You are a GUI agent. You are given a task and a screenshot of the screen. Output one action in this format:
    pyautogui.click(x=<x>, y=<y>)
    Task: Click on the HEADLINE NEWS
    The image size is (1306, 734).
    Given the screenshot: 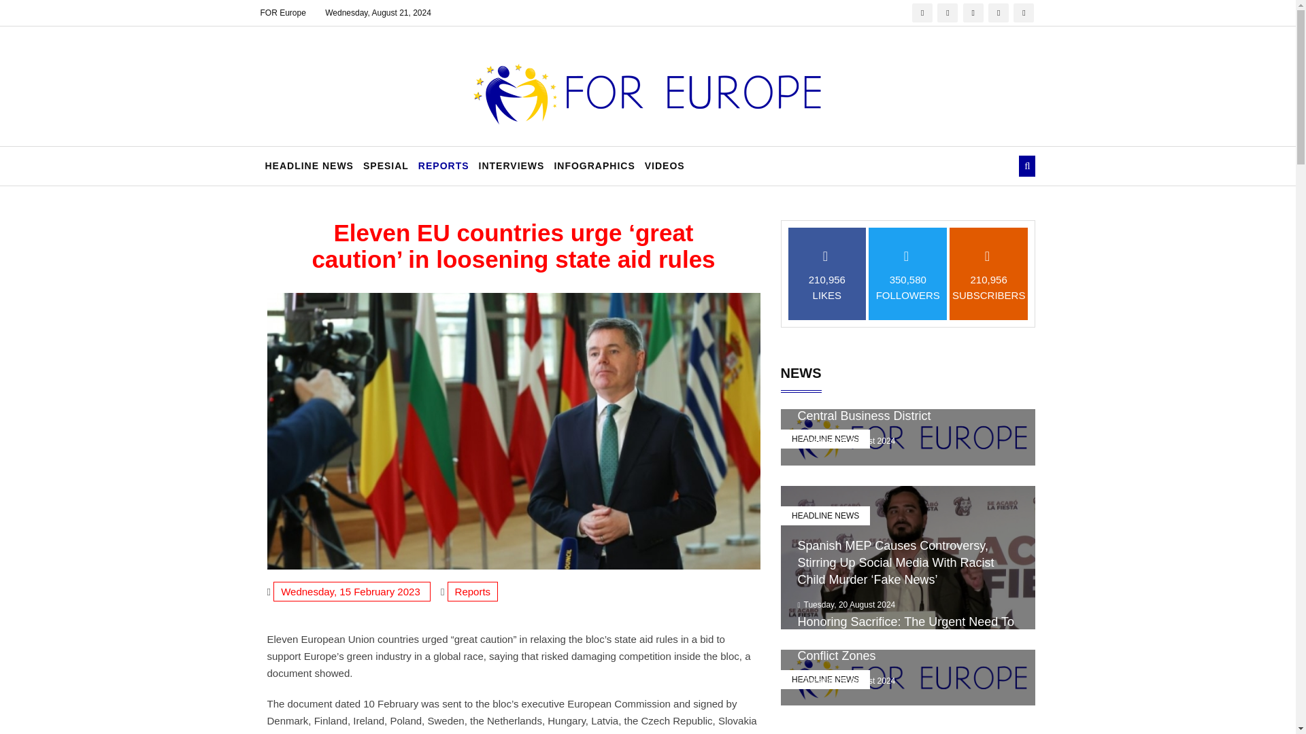 What is the action you would take?
    pyautogui.click(x=825, y=438)
    